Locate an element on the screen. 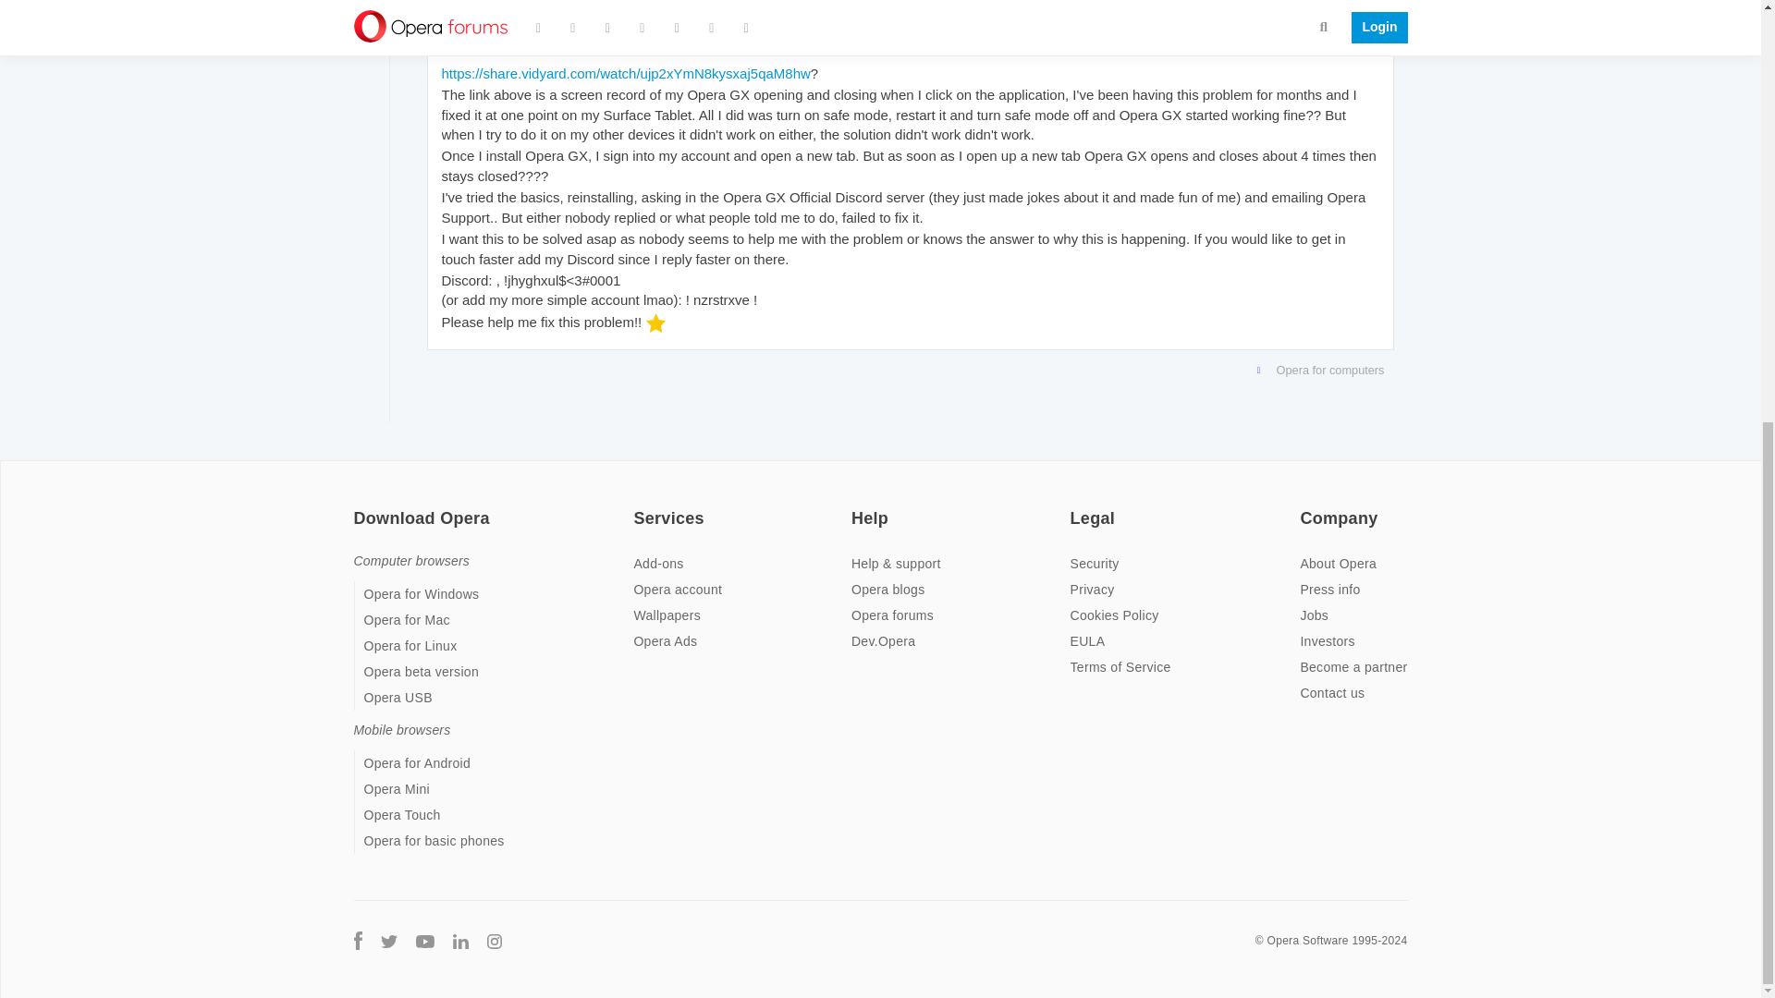  Computer browsers is located at coordinates (411, 560).